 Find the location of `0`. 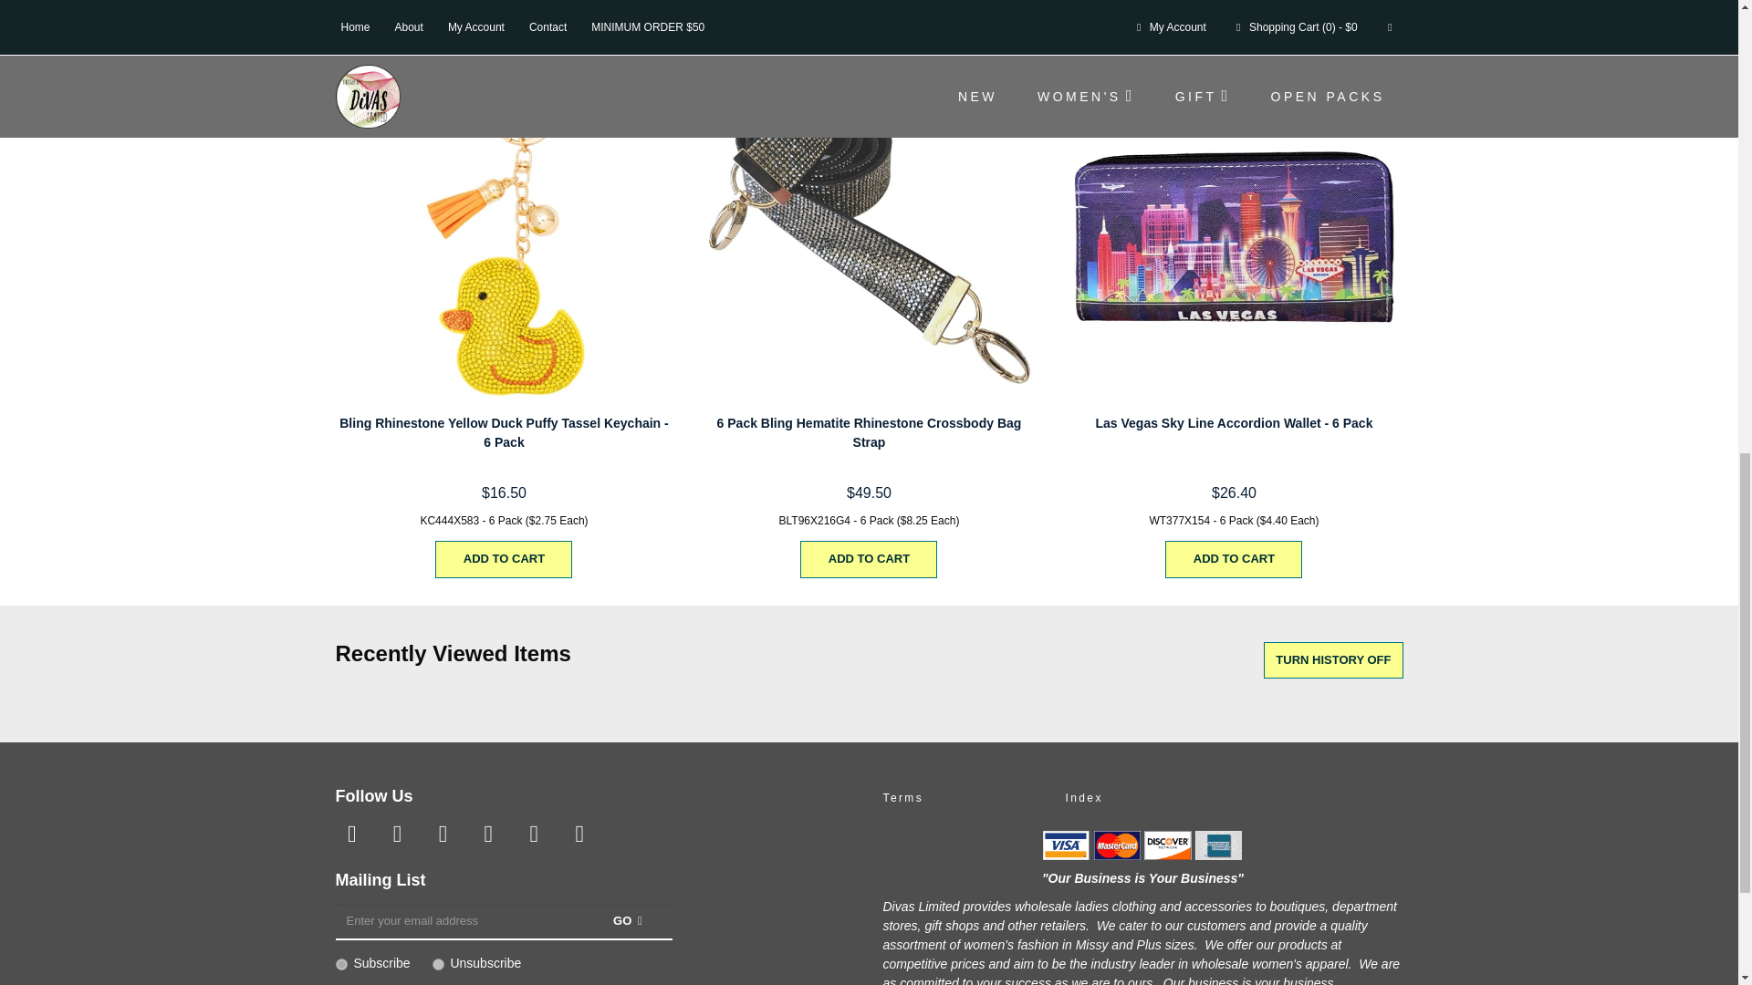

0 is located at coordinates (438, 963).